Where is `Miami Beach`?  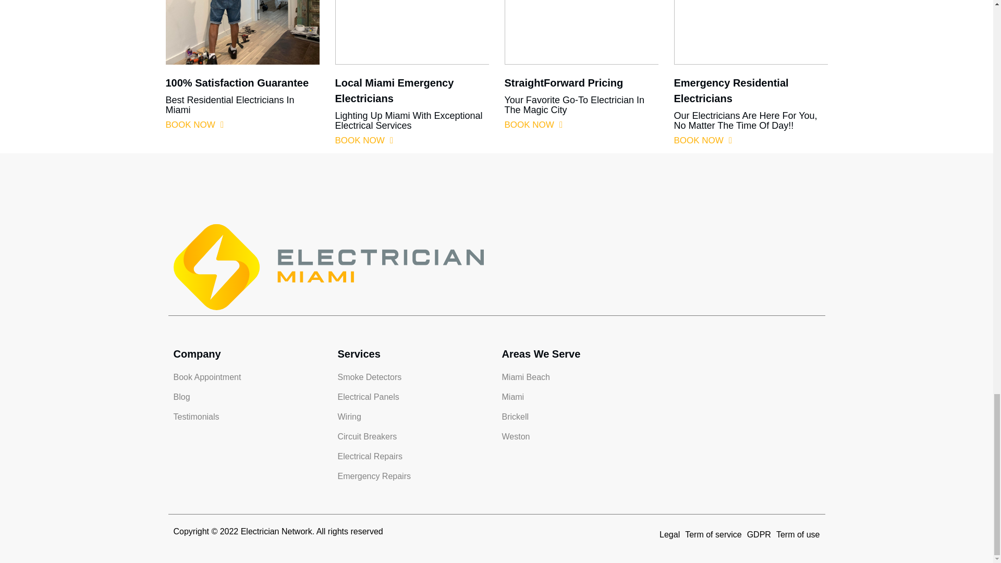
Miami Beach is located at coordinates (578, 377).